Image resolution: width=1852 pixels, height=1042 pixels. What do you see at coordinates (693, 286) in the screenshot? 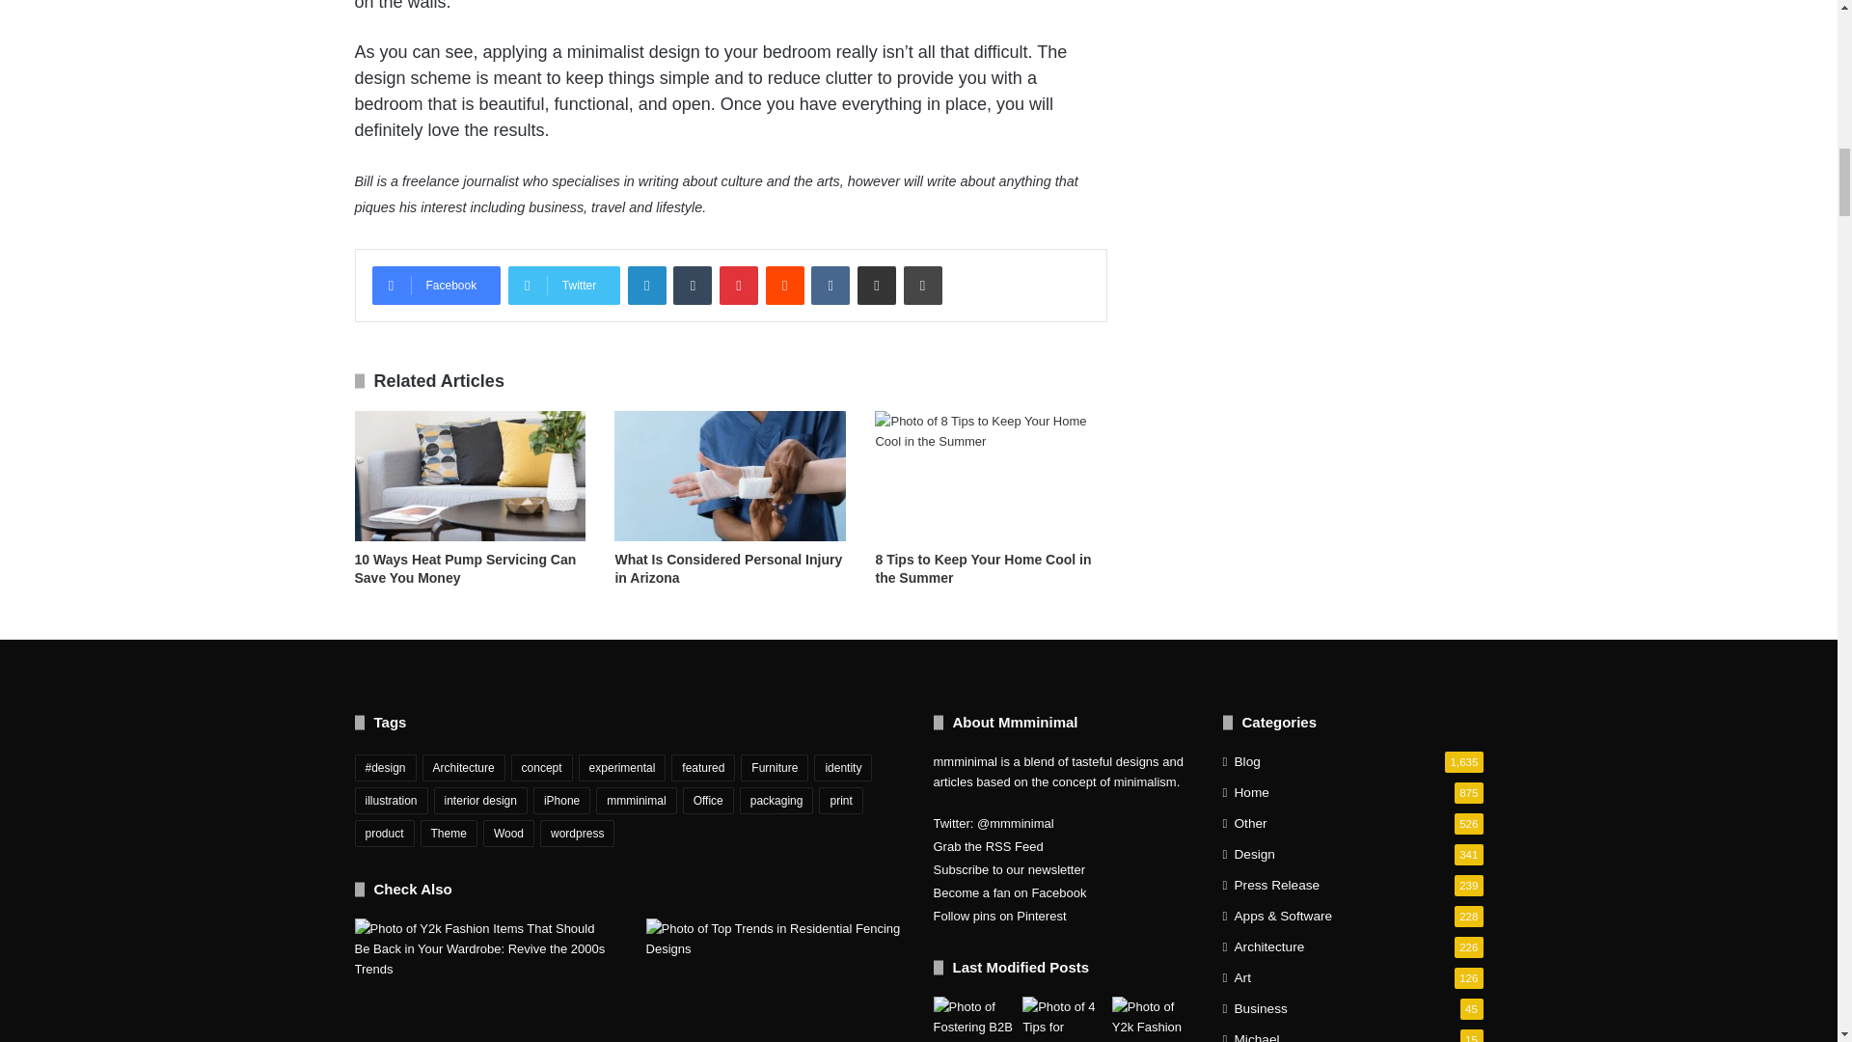
I see `Tumblr` at bounding box center [693, 286].